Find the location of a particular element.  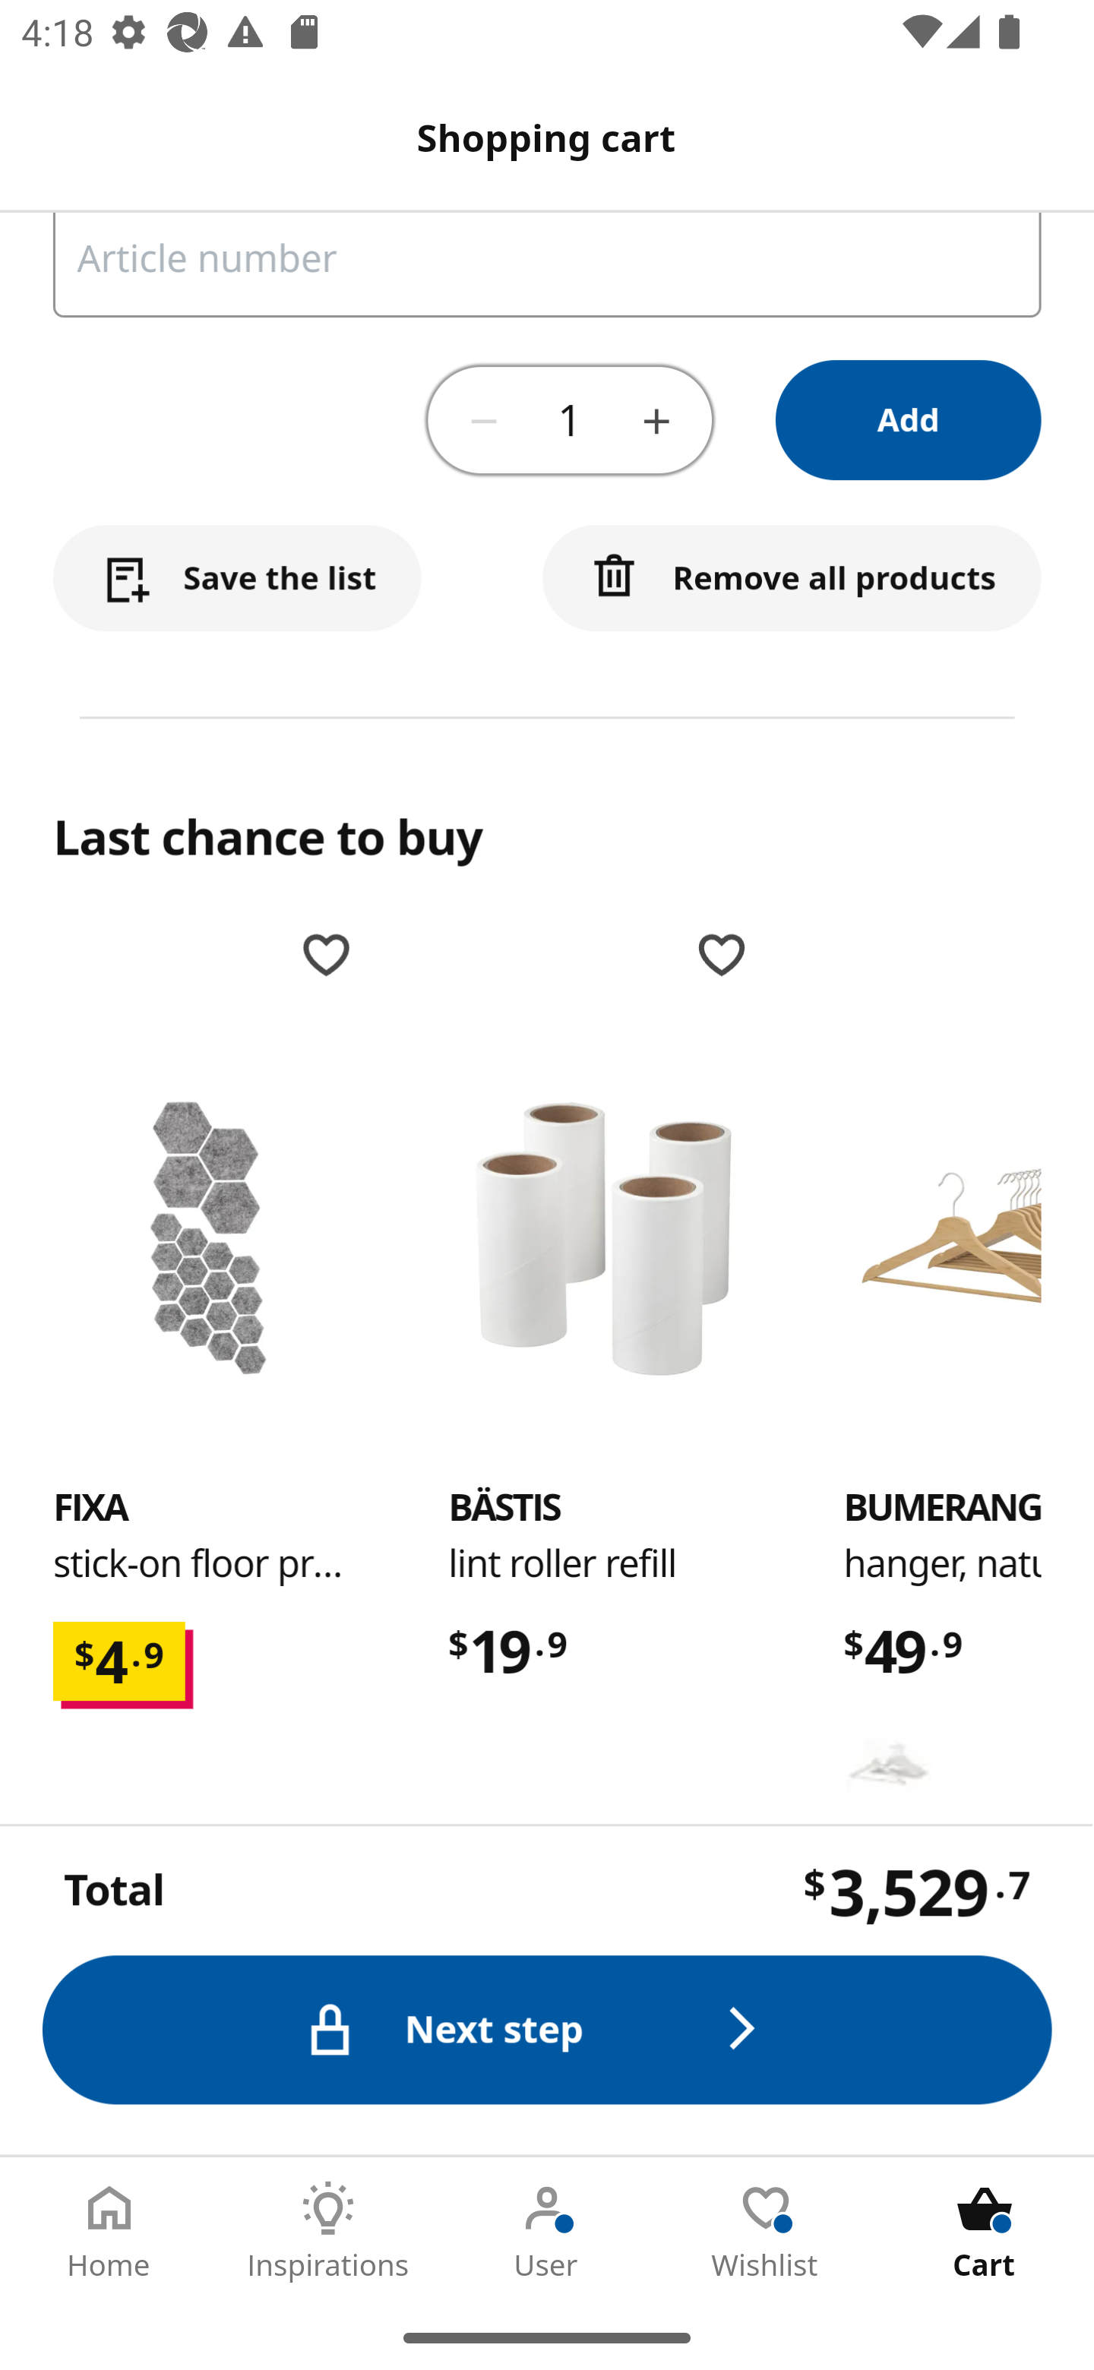

BUMERANG is located at coordinates (944, 1509).